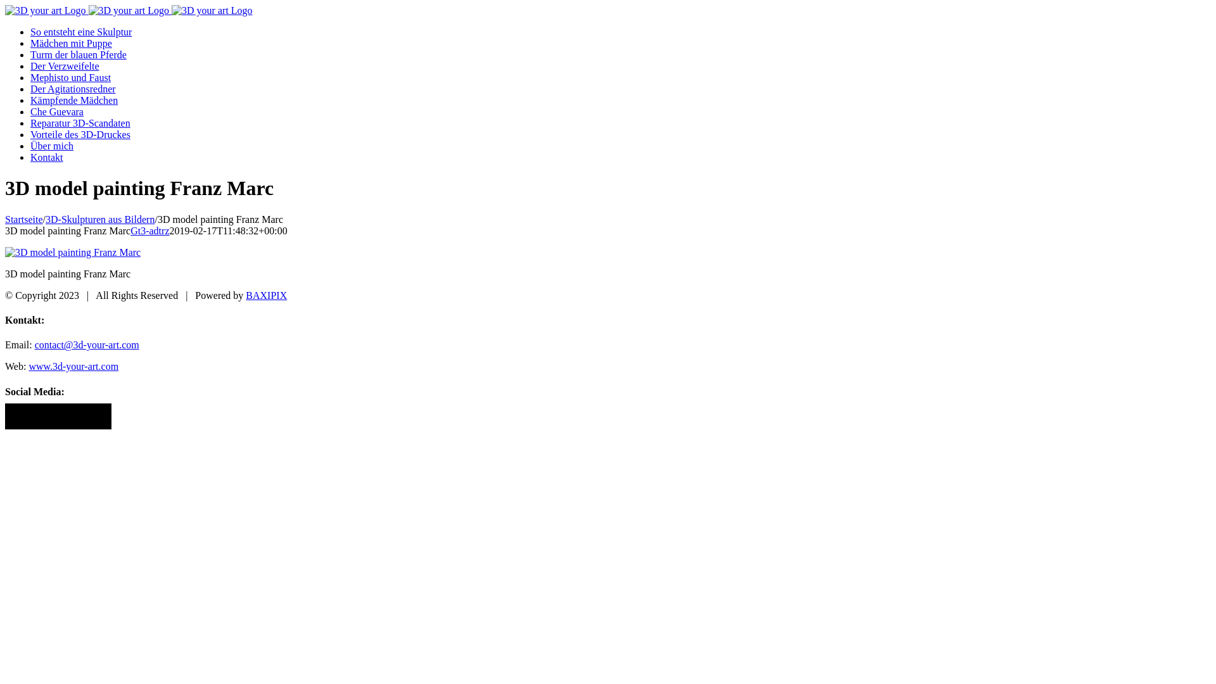 The image size is (1216, 684). What do you see at coordinates (149, 231) in the screenshot?
I see `Gt3-adtrz` at bounding box center [149, 231].